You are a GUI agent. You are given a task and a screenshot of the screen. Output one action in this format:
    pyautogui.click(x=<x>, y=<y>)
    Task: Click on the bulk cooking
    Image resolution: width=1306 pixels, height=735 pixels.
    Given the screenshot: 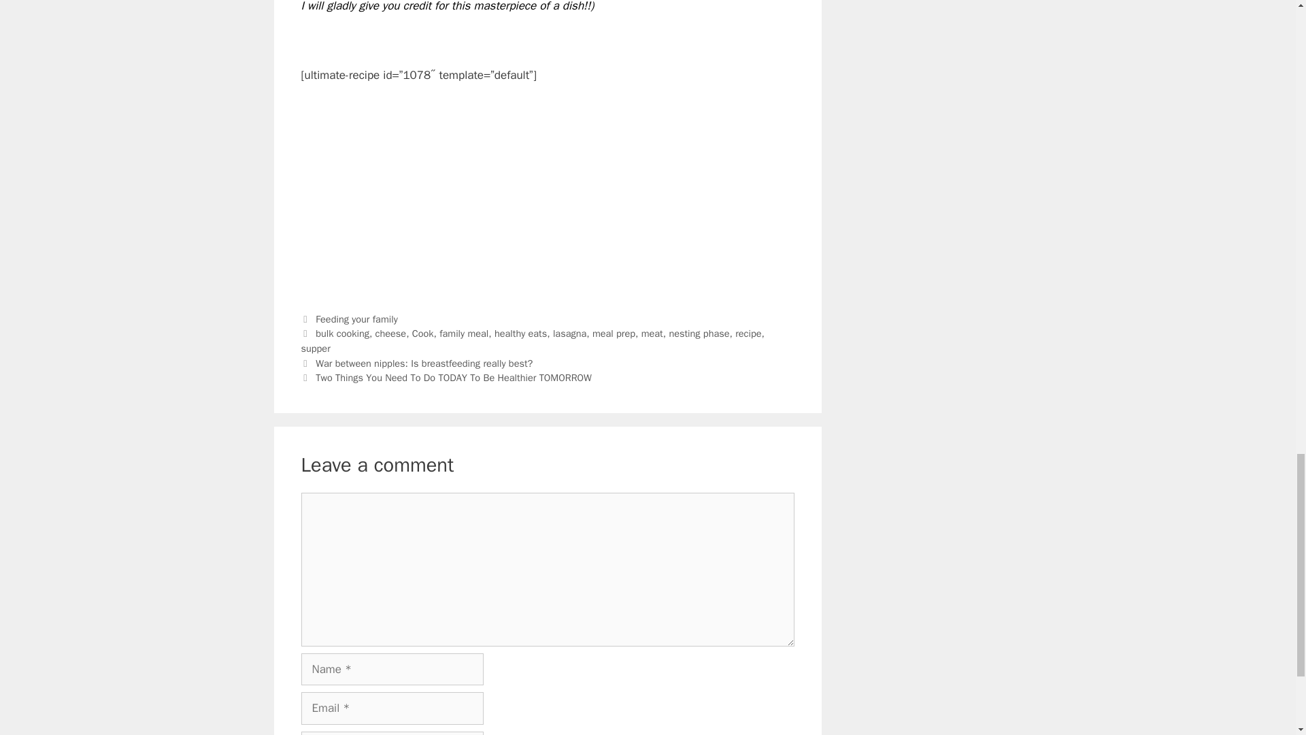 What is the action you would take?
    pyautogui.click(x=343, y=333)
    